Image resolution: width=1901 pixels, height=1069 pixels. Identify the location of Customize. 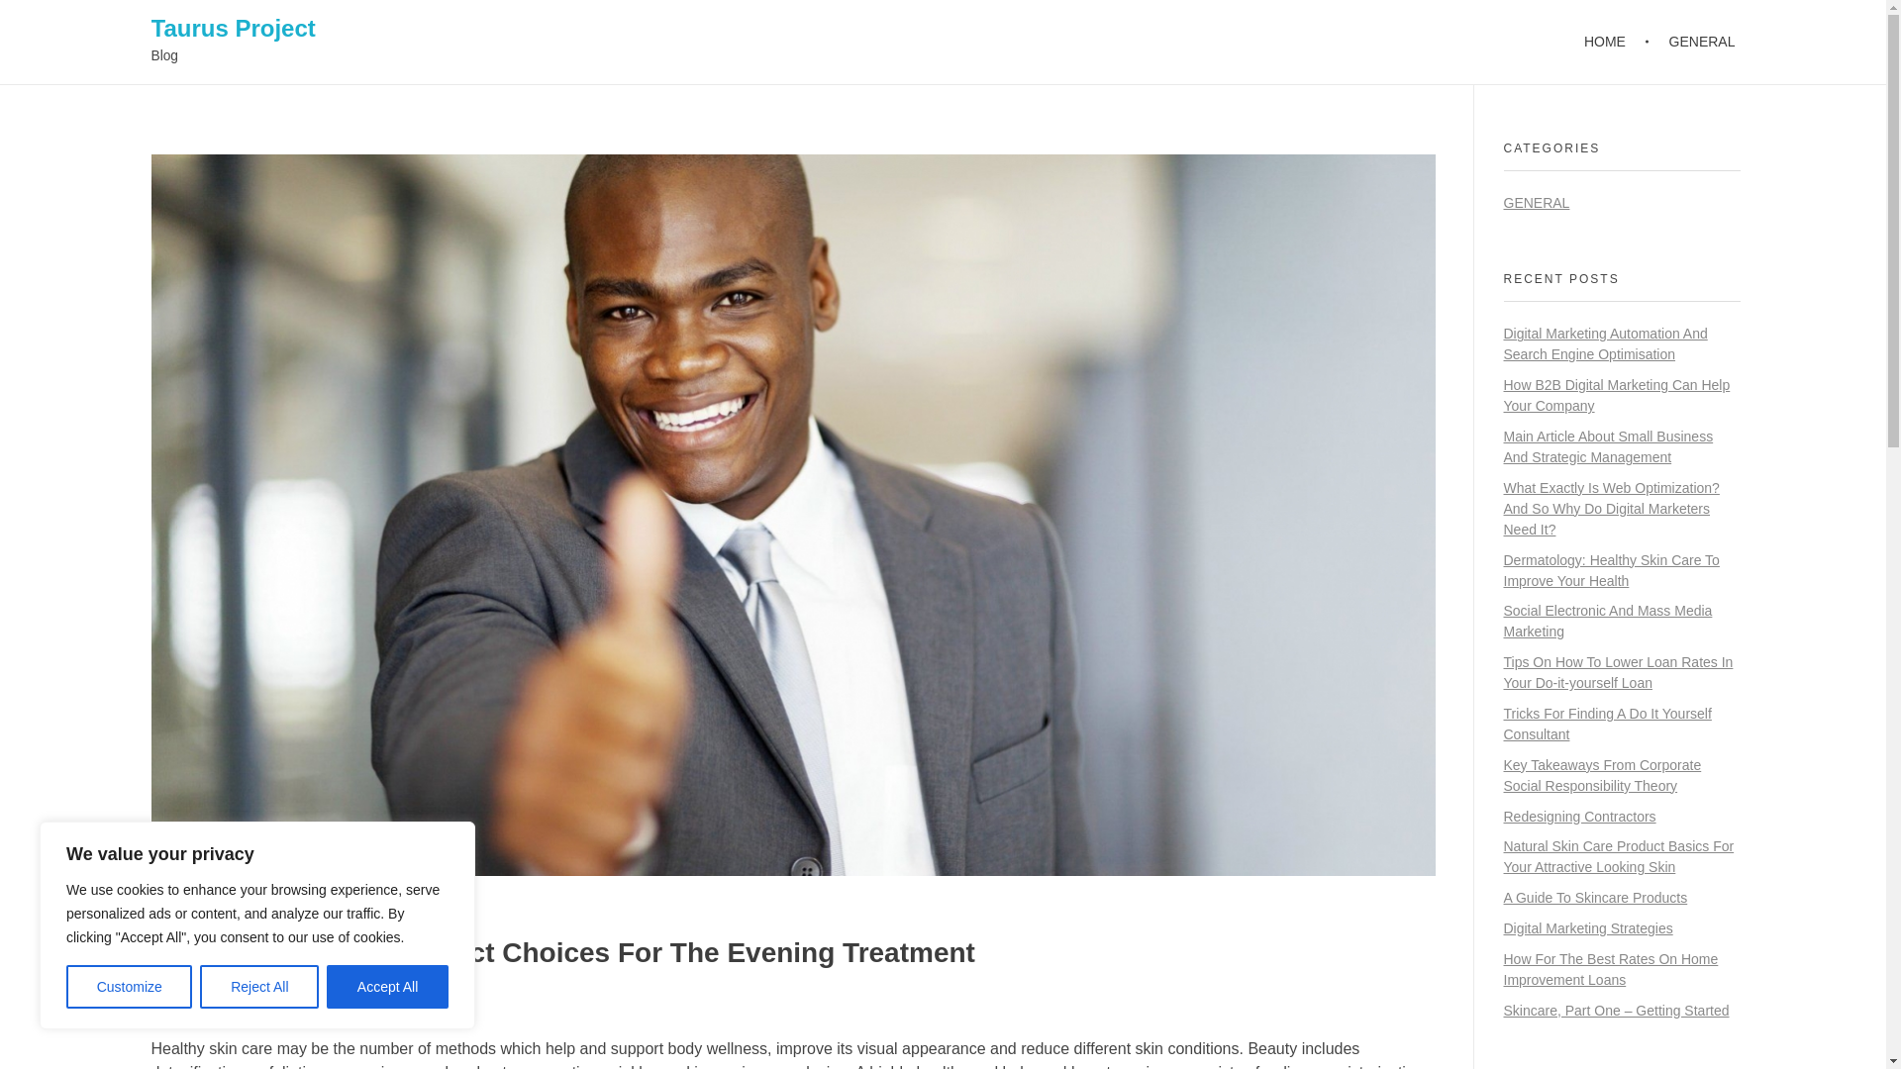
(129, 987).